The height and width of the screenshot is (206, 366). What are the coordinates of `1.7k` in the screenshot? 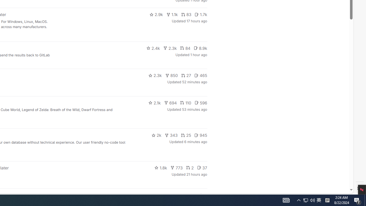 It's located at (201, 14).